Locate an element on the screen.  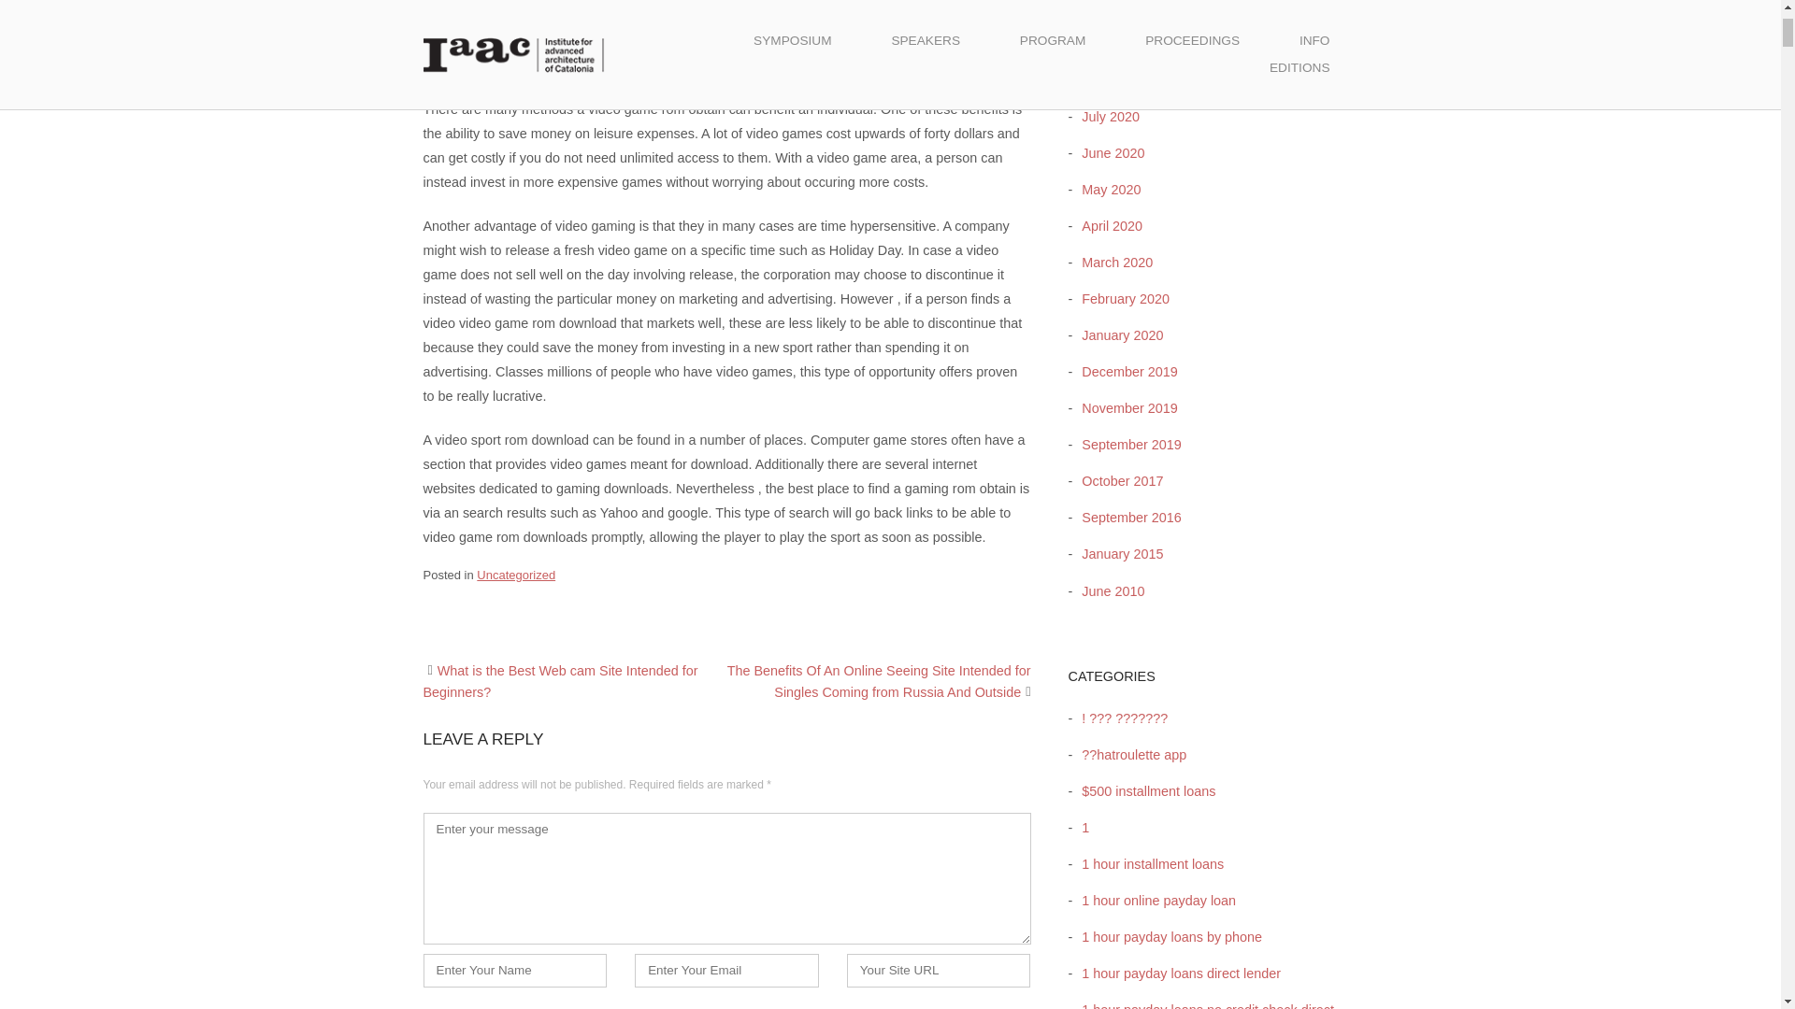
September 2020 is located at coordinates (1126, 43).